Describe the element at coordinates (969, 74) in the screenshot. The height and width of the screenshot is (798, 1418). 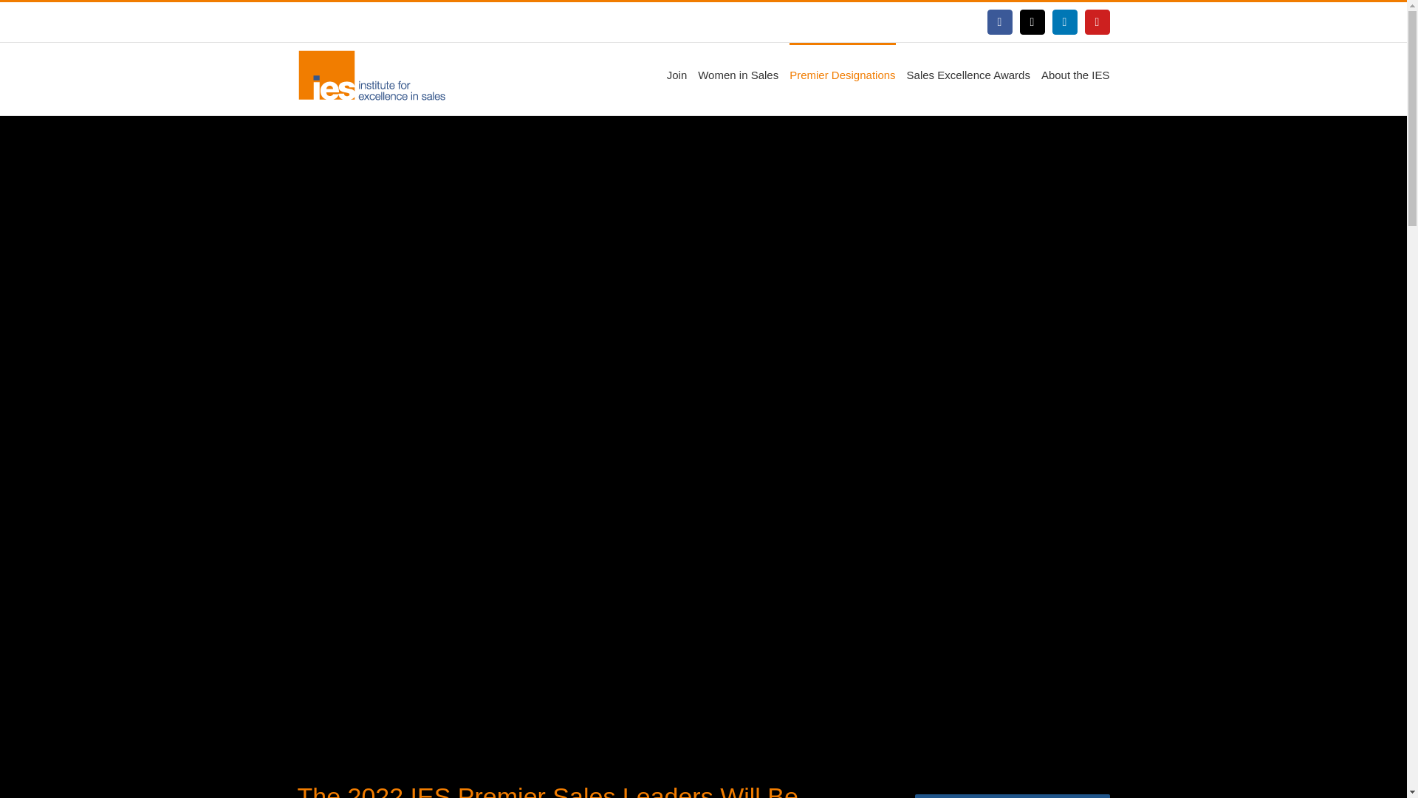
I see `Sales Excellence Awards` at that location.